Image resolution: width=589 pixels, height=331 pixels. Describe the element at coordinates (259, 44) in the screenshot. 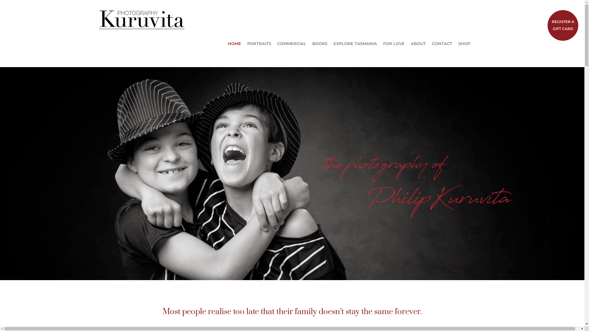

I see `PORTRAITS` at that location.